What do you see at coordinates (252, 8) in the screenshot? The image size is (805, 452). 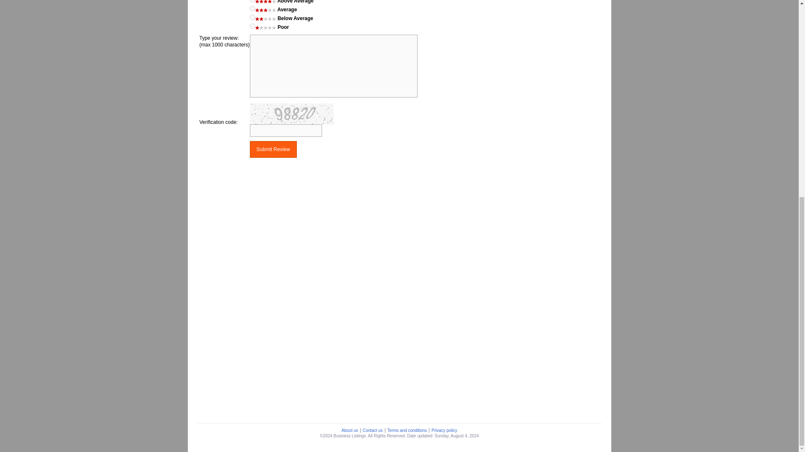 I see `3` at bounding box center [252, 8].